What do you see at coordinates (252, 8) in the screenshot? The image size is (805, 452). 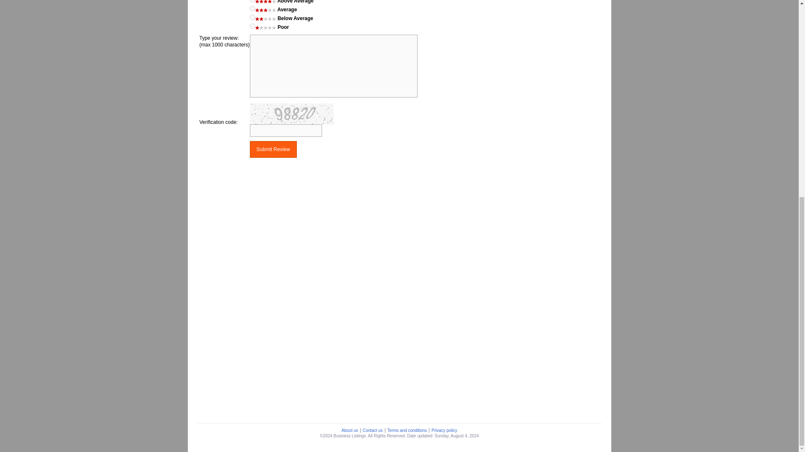 I see `3` at bounding box center [252, 8].